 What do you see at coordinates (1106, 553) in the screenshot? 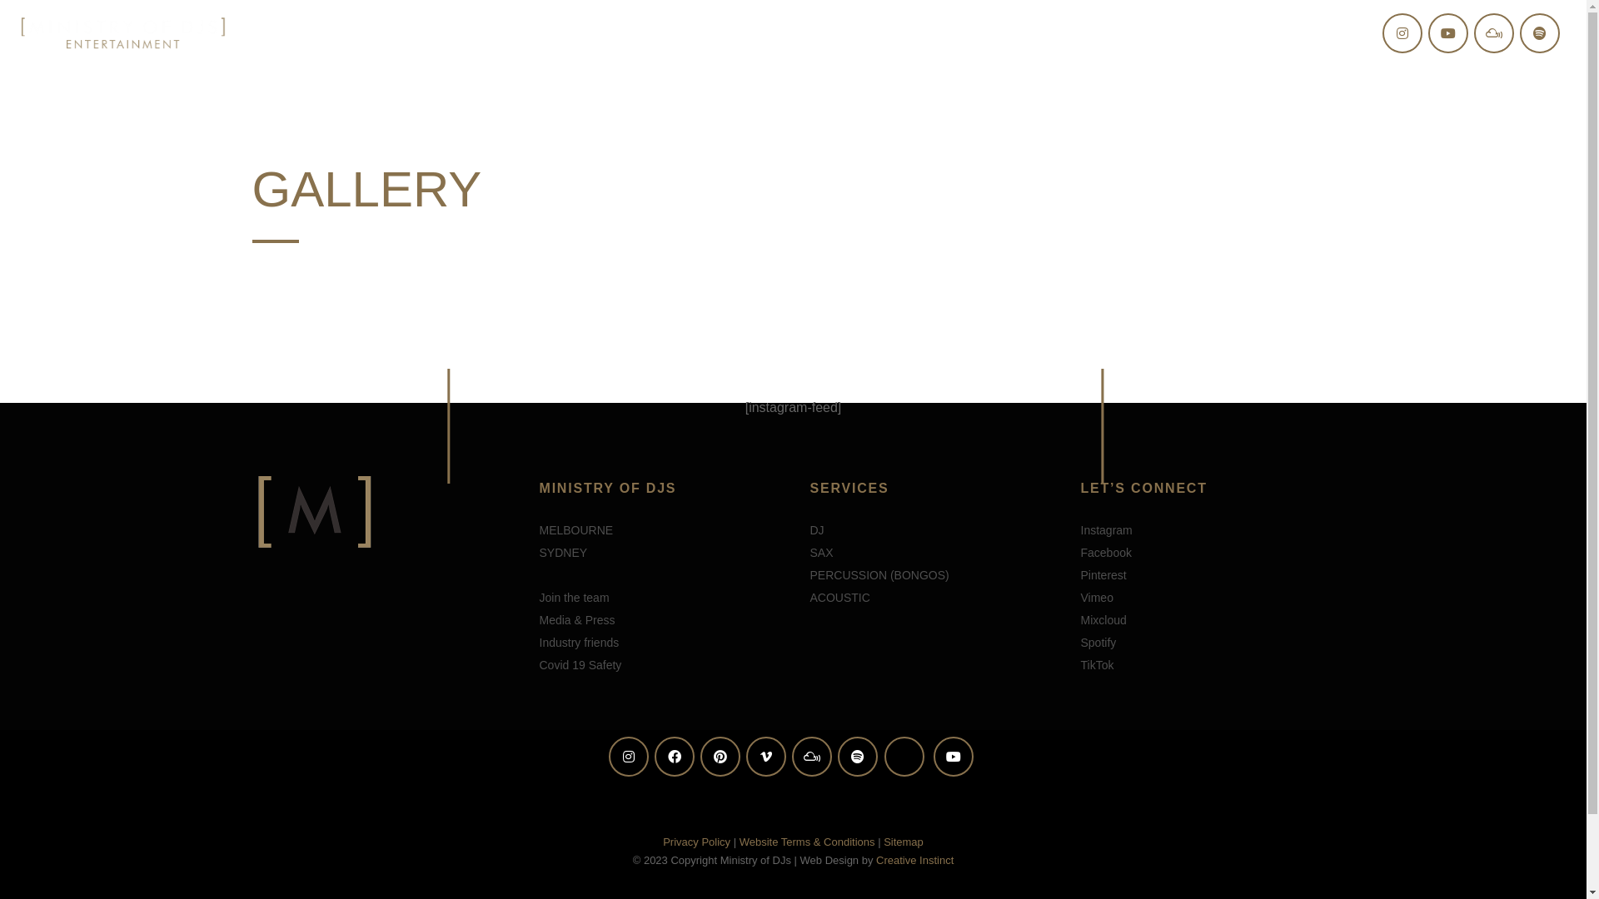
I see `Facebook` at bounding box center [1106, 553].